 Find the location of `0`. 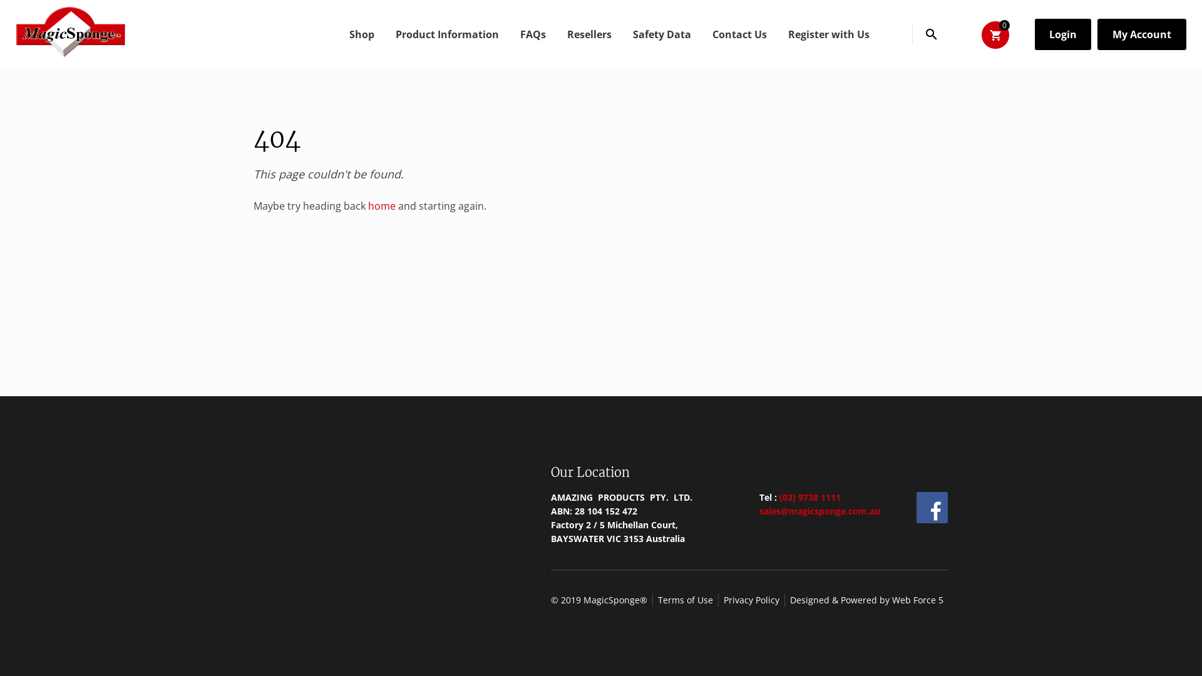

0 is located at coordinates (995, 35).